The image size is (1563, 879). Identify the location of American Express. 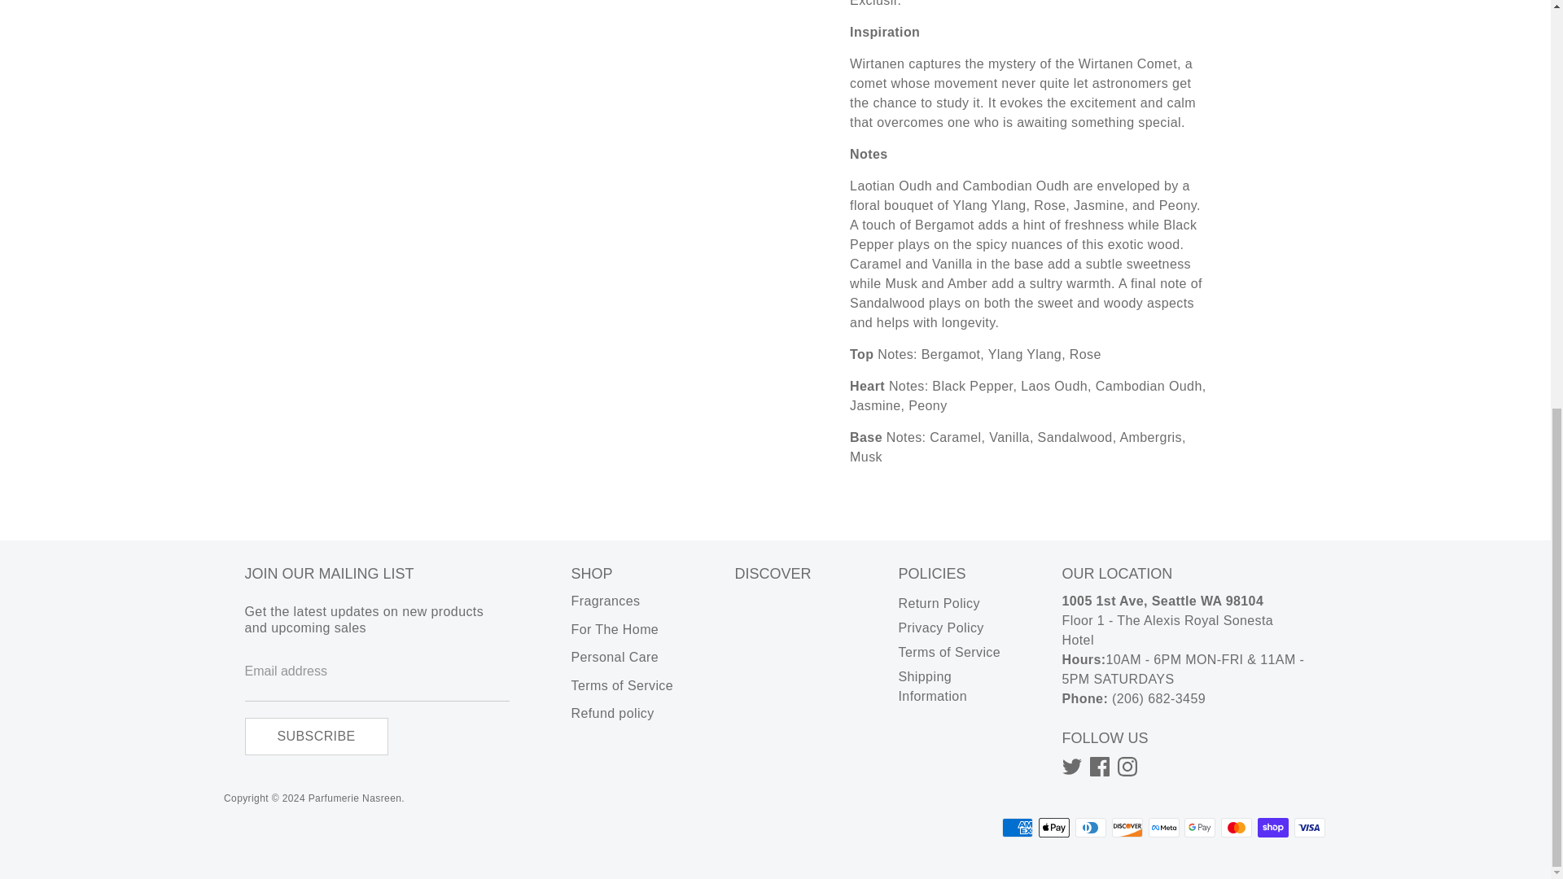
(1018, 828).